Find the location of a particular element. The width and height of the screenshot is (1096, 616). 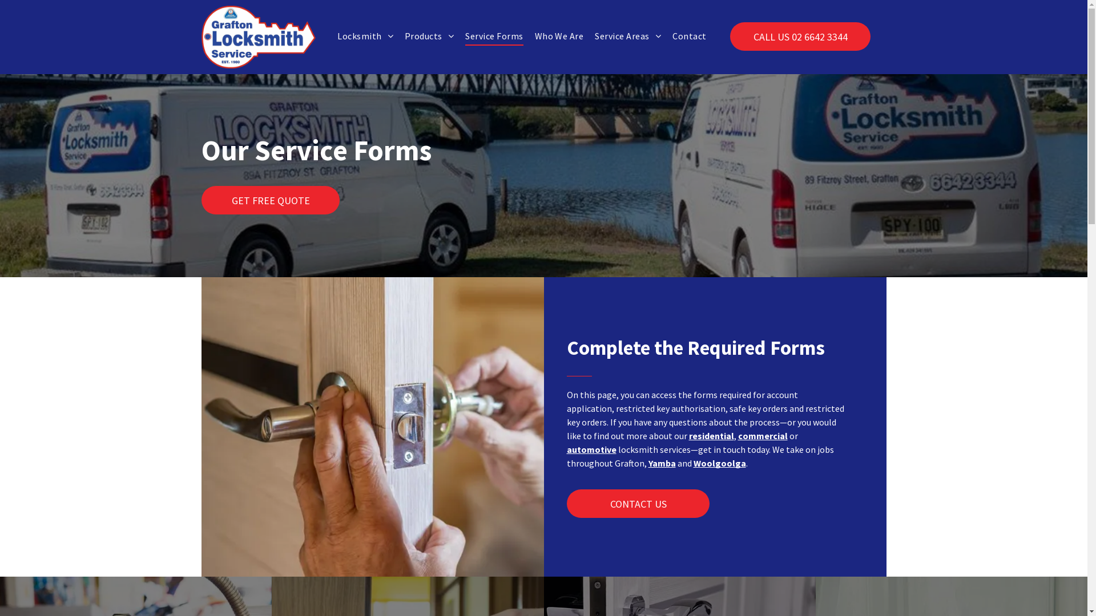

CALL US 02 6642 3344 is located at coordinates (800, 37).